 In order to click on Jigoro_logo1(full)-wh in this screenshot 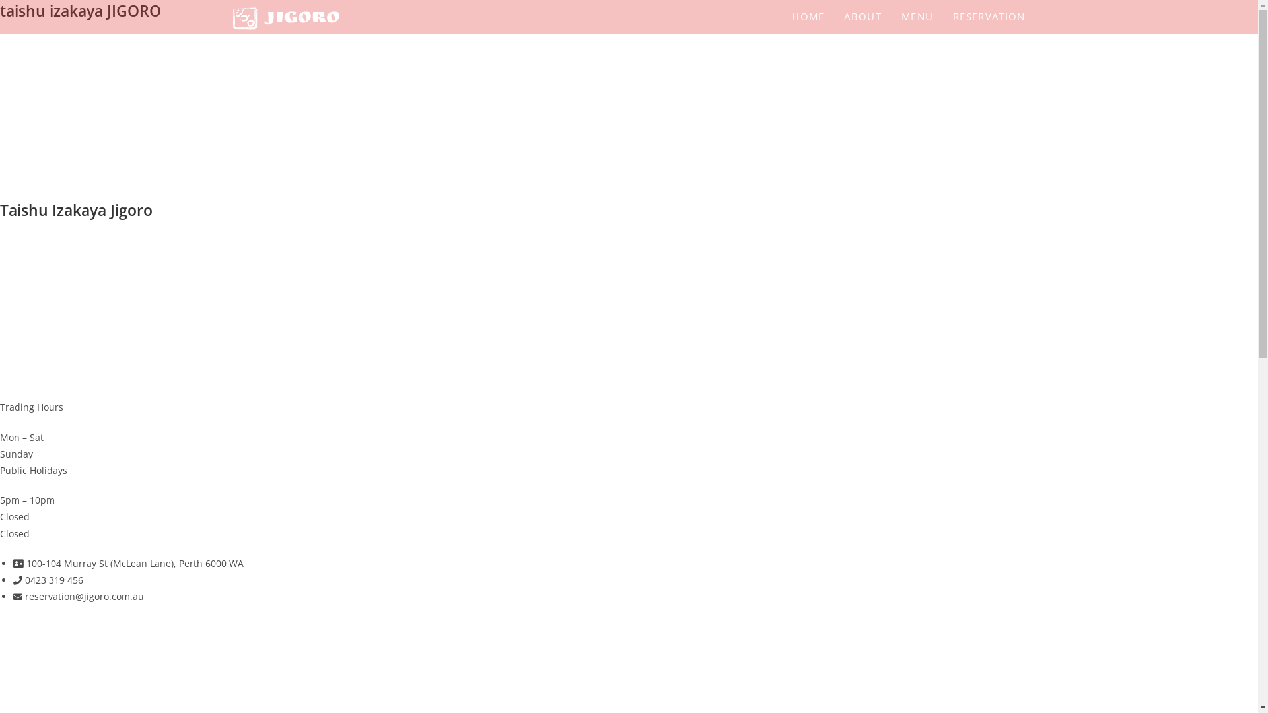, I will do `click(264, 117)`.